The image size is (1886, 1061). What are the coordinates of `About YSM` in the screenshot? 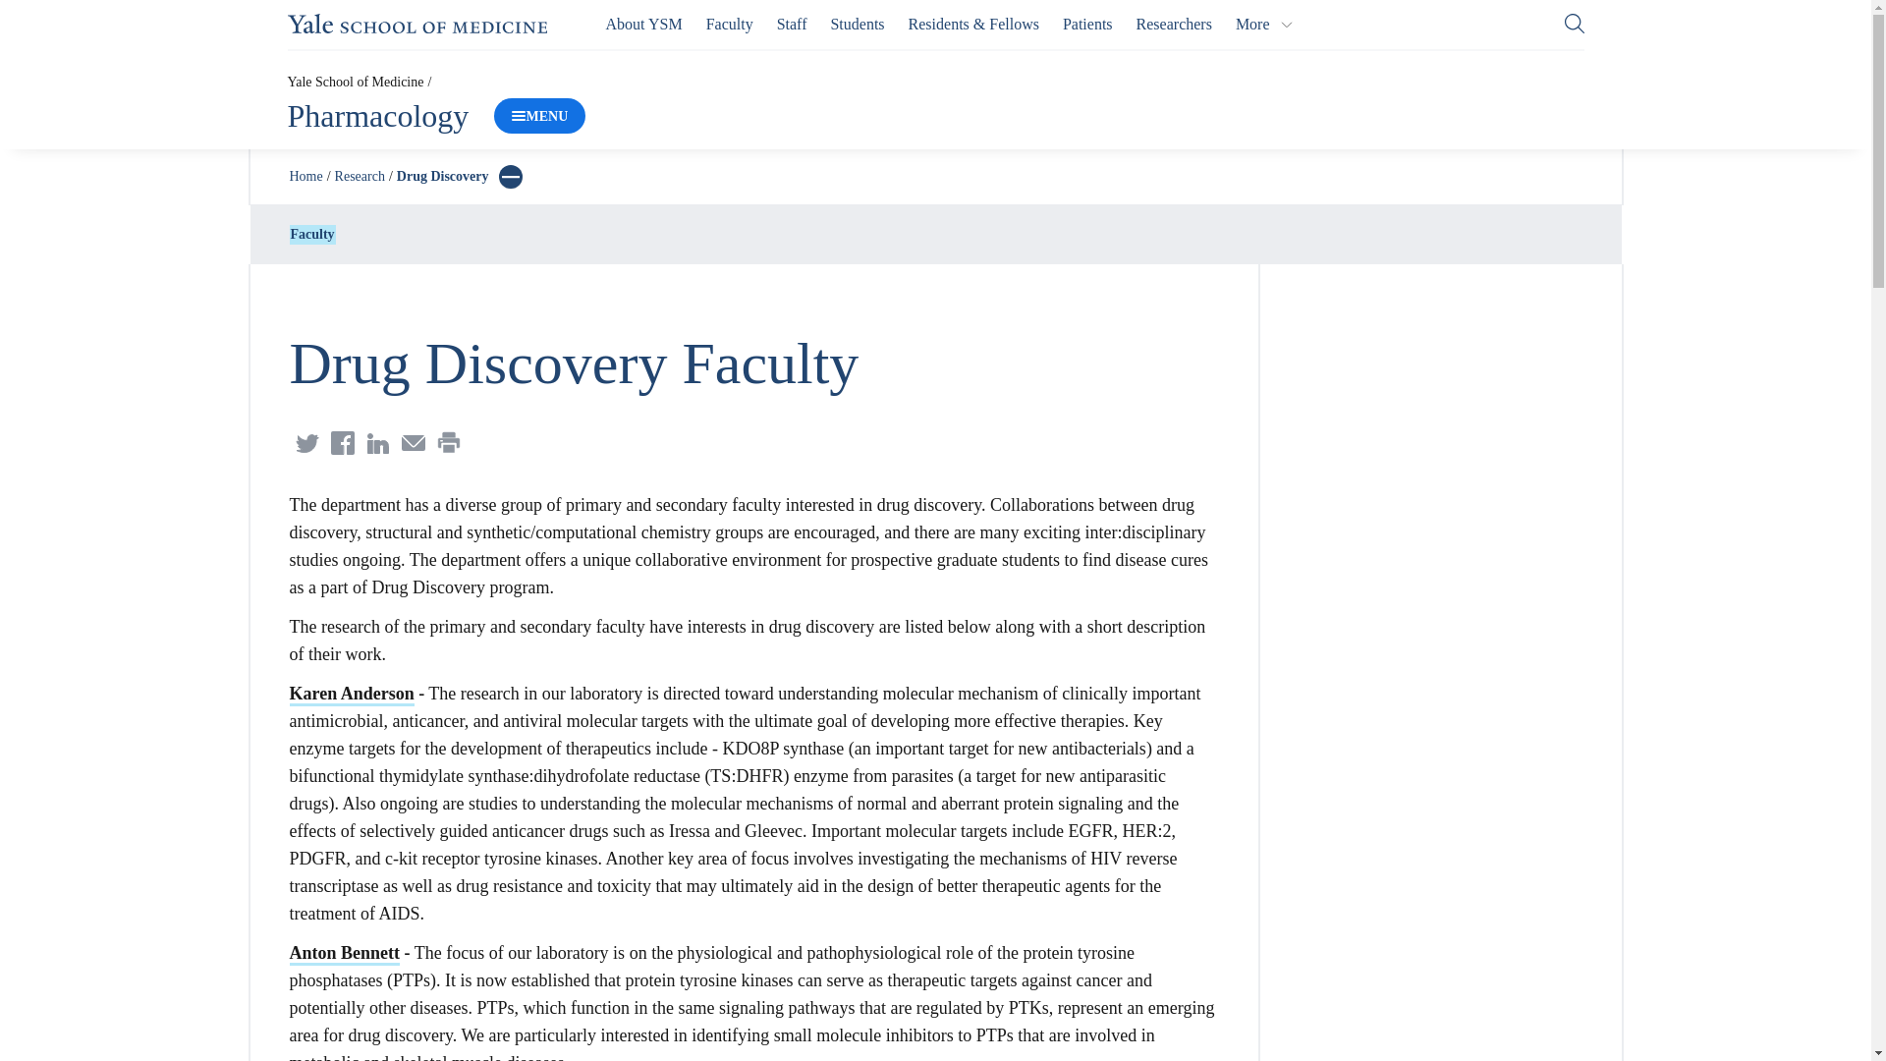 It's located at (644, 24).